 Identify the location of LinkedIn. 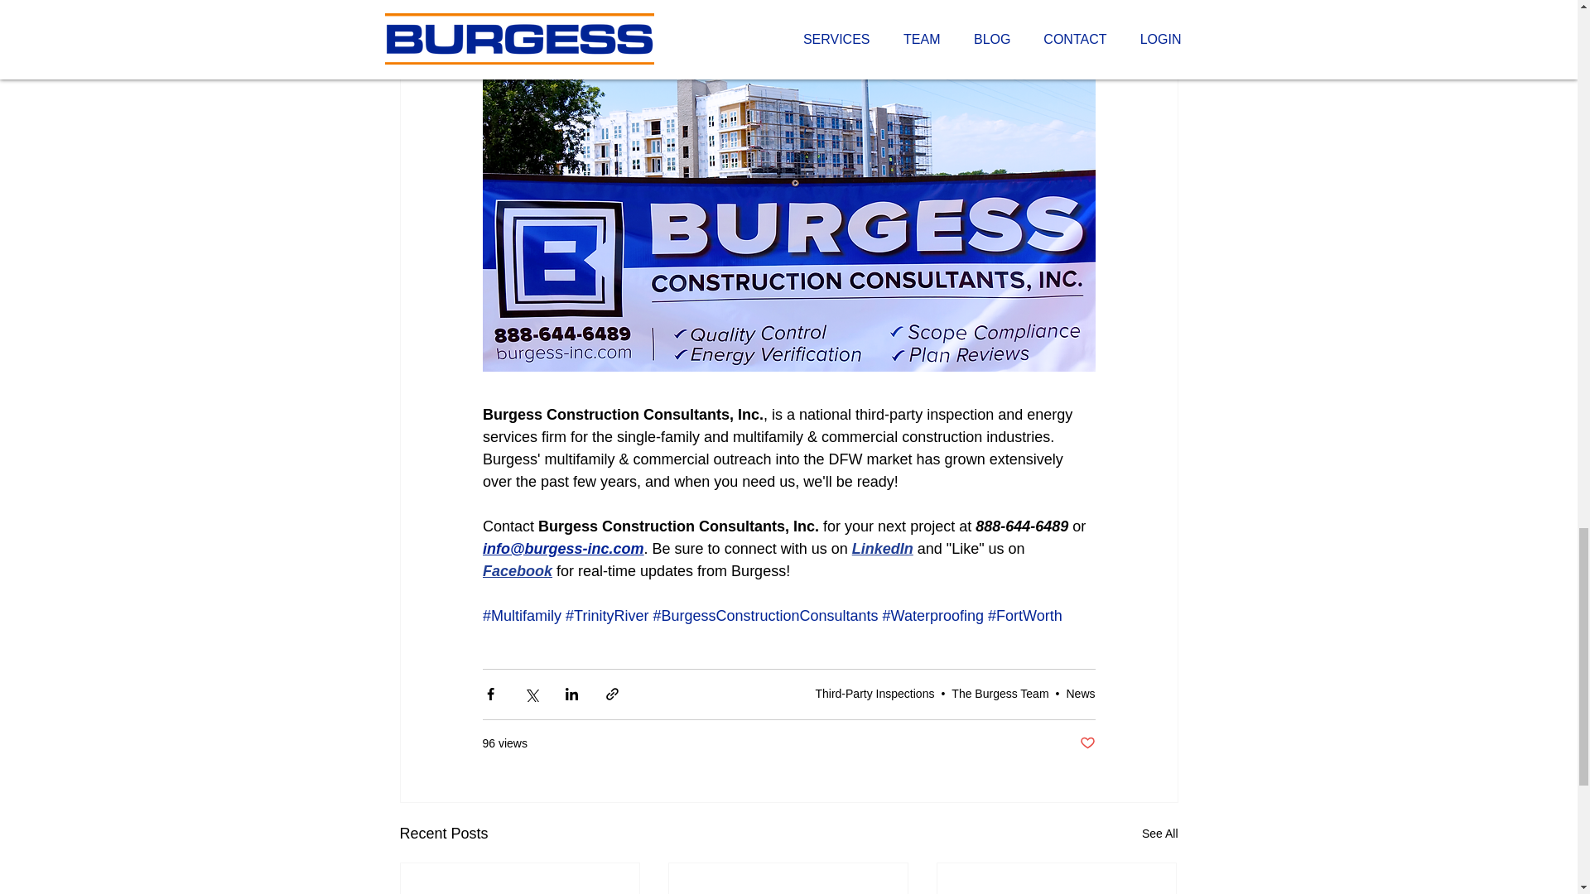
(881, 548).